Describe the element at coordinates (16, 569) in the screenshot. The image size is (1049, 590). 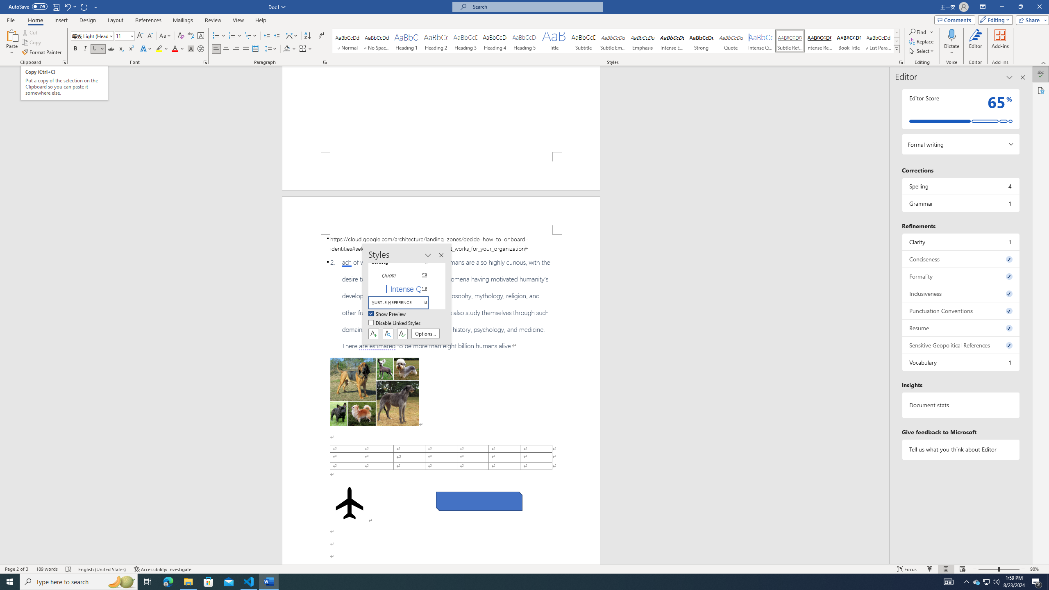
I see `Page Number Page 2 of 3` at that location.